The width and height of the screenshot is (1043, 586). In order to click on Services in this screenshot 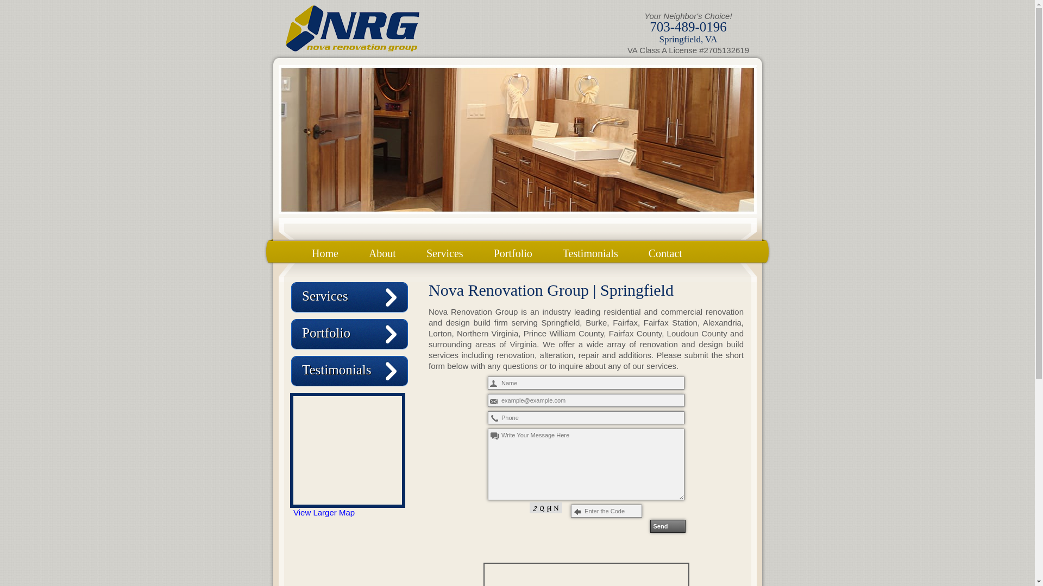, I will do `click(325, 296)`.